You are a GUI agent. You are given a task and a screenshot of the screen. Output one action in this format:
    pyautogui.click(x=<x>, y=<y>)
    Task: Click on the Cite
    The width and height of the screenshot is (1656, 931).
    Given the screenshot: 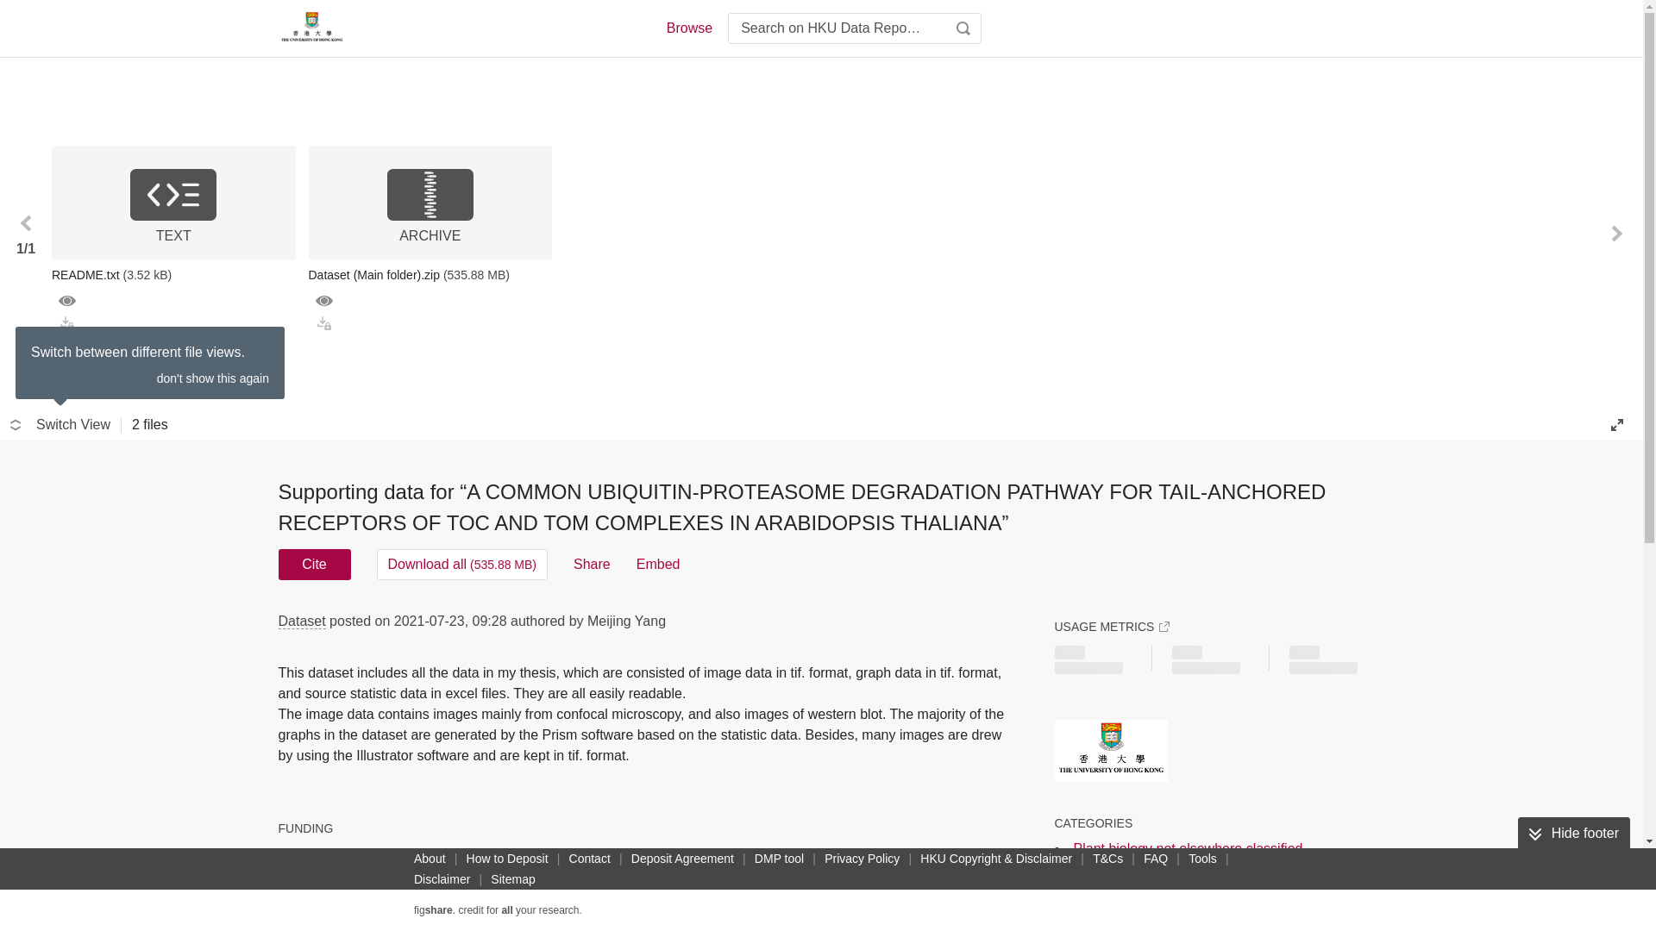 What is the action you would take?
    pyautogui.click(x=314, y=564)
    